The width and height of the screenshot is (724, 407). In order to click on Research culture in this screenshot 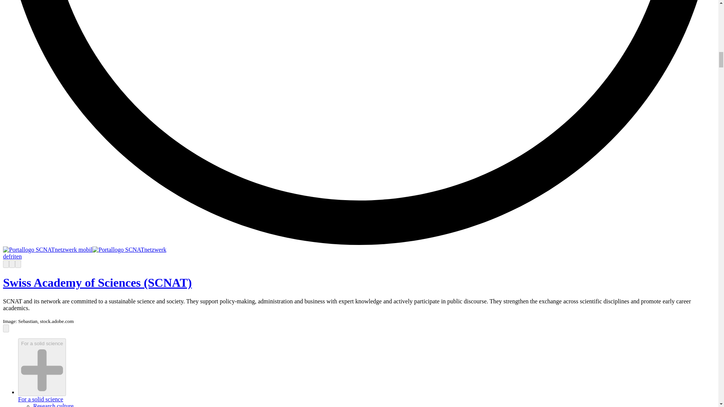, I will do `click(54, 405)`.